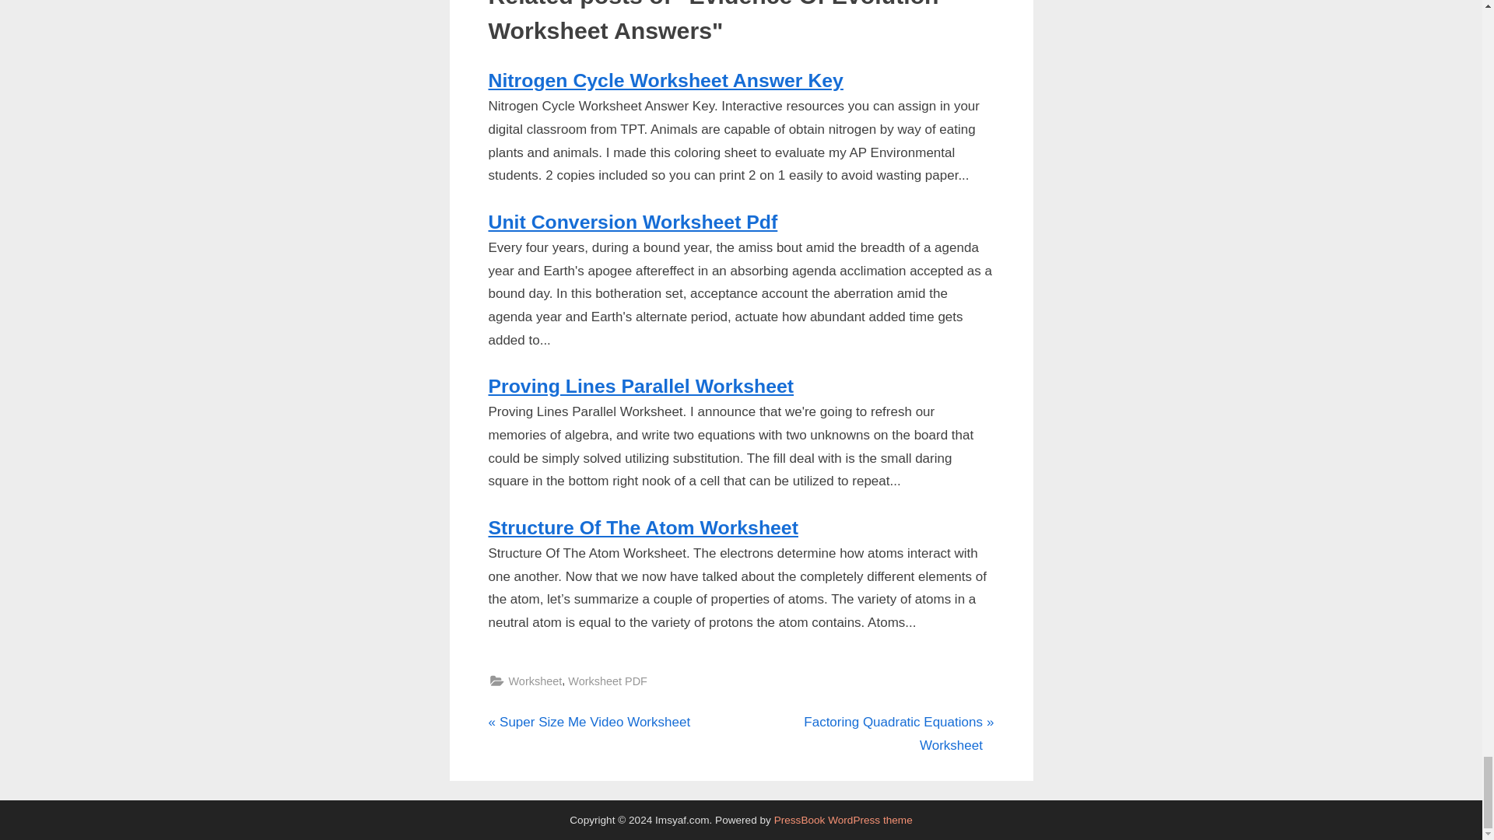 This screenshot has width=1494, height=840. What do you see at coordinates (666, 79) in the screenshot?
I see `Nitrogen Cycle Worksheet Answer Key` at bounding box center [666, 79].